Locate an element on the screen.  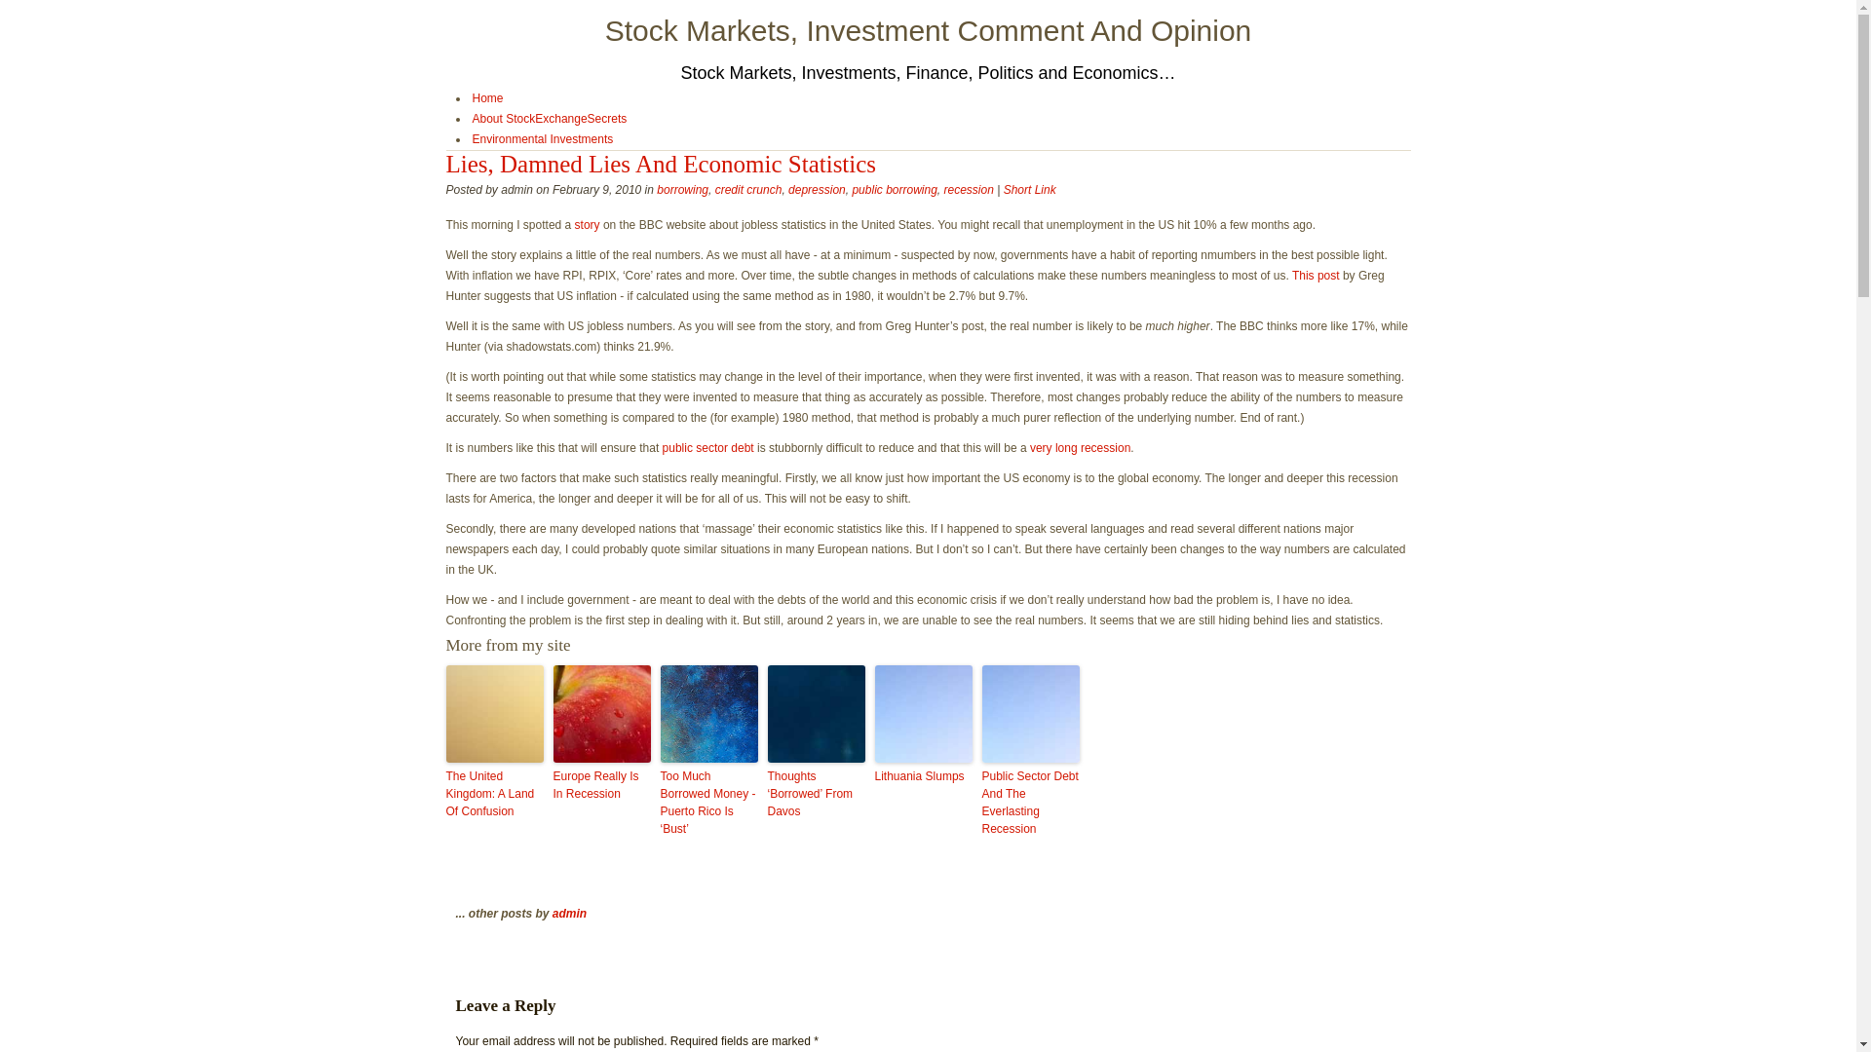
Home is located at coordinates (487, 97).